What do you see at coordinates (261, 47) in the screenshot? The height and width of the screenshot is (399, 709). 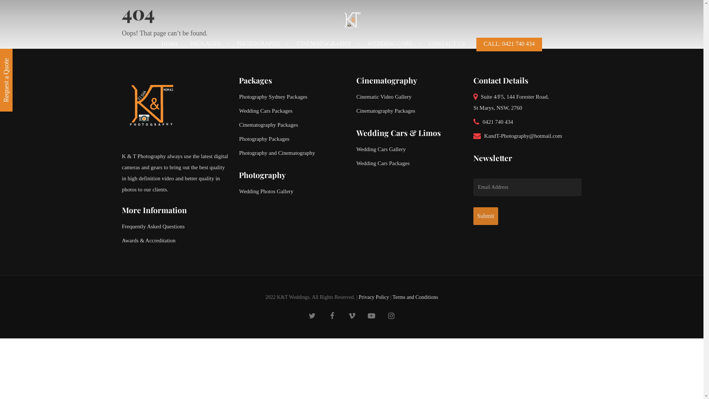 I see `PHOTOGRAPHY` at bounding box center [261, 47].